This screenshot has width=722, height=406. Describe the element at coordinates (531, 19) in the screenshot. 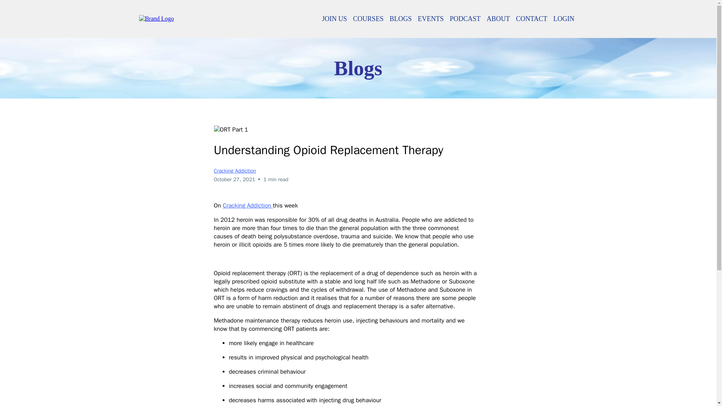

I see `CONTACT` at that location.